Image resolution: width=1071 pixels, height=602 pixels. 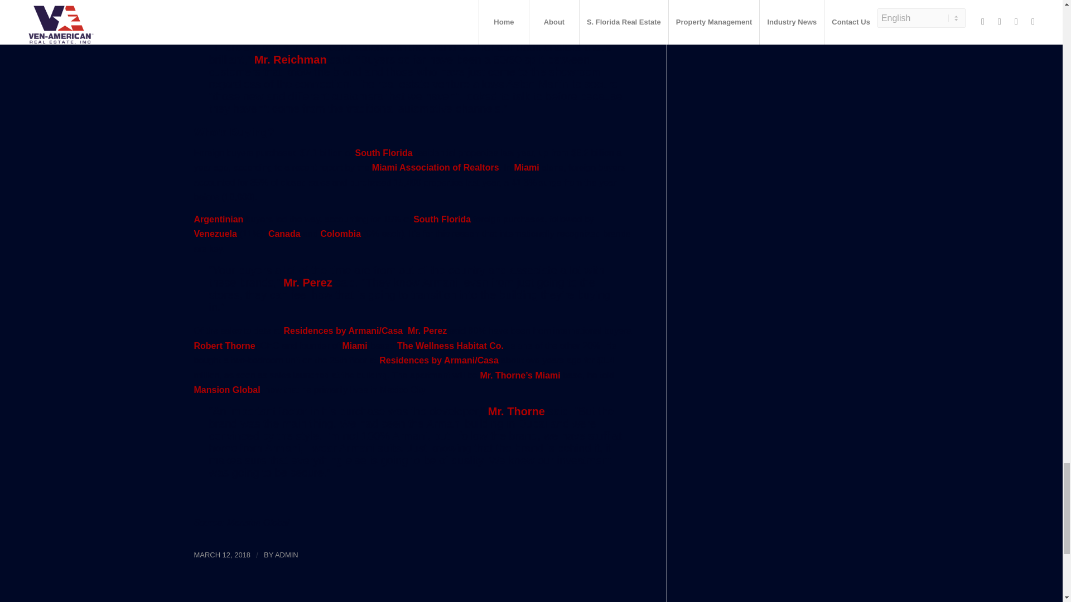 What do you see at coordinates (258, 522) in the screenshot?
I see `Mansion Global` at bounding box center [258, 522].